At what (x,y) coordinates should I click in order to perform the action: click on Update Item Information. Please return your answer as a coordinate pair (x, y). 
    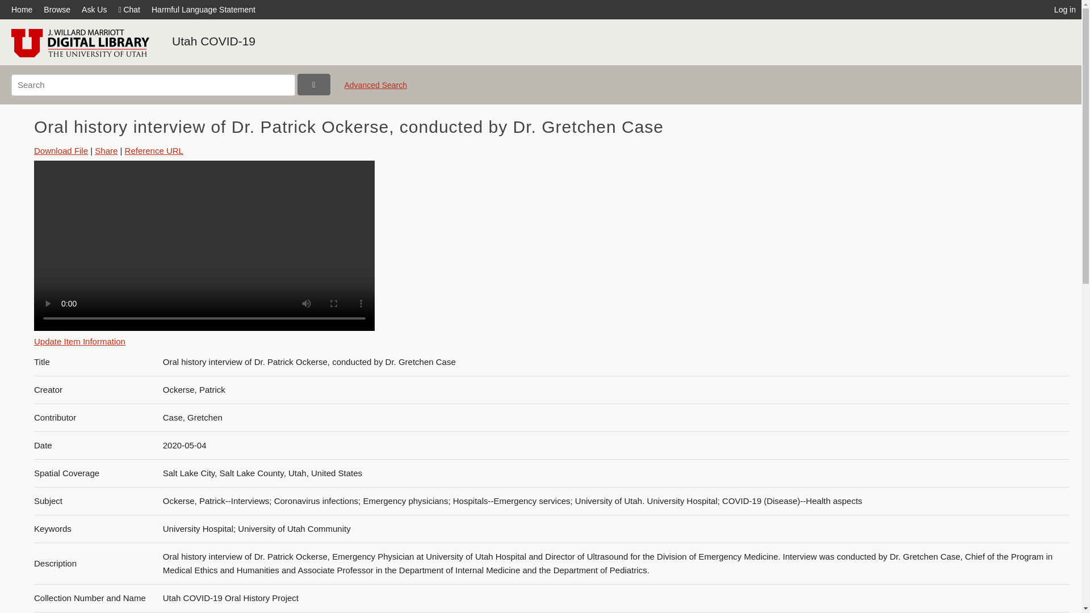
    Looking at the image, I should click on (79, 341).